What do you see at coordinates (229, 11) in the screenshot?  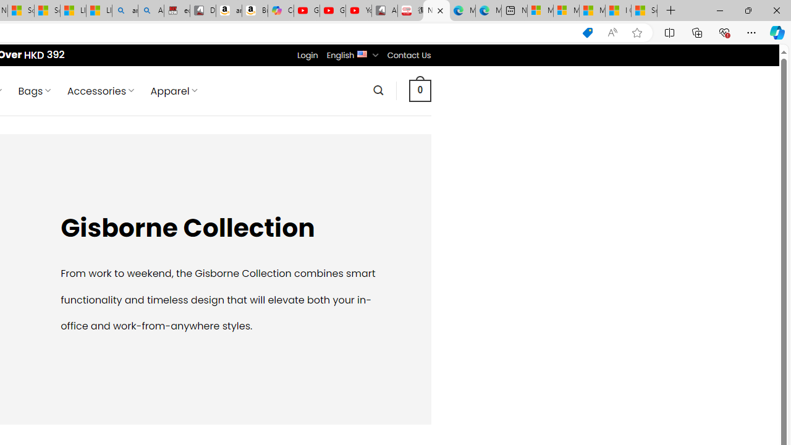 I see `amazon.in/dp/B0CX59H5W7/?tag=gsmcom05-21` at bounding box center [229, 11].